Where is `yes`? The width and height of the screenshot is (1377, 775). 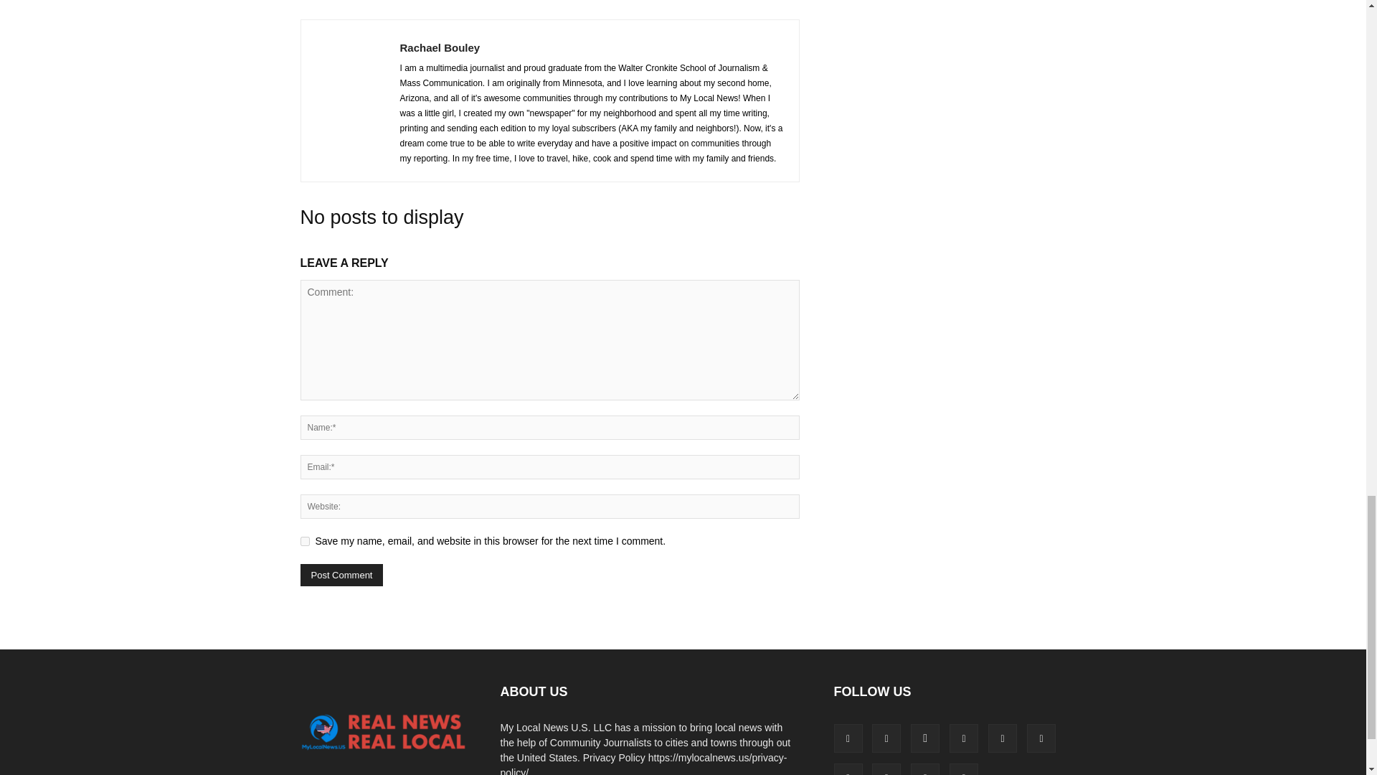 yes is located at coordinates (304, 541).